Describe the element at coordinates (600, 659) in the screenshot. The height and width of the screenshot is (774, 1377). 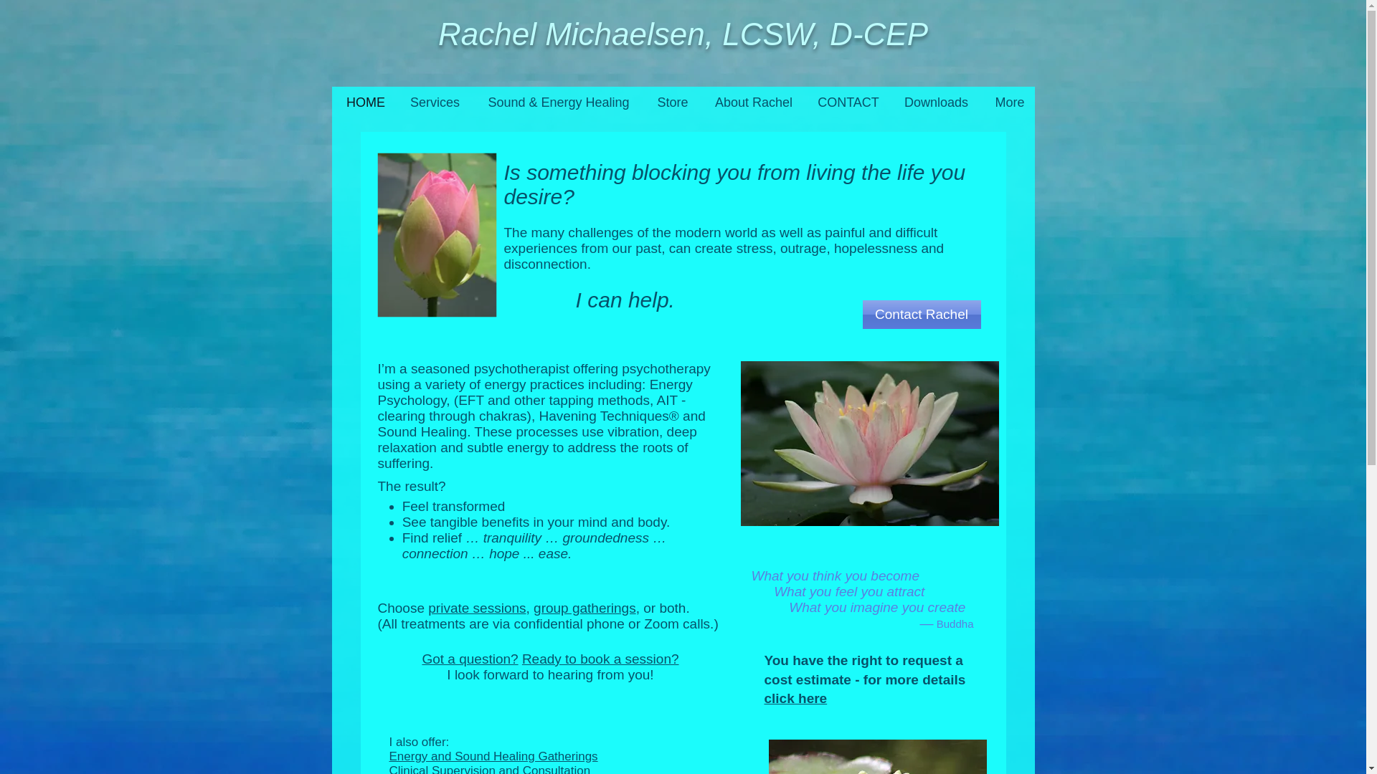
I see `Ready to book a session?` at that location.